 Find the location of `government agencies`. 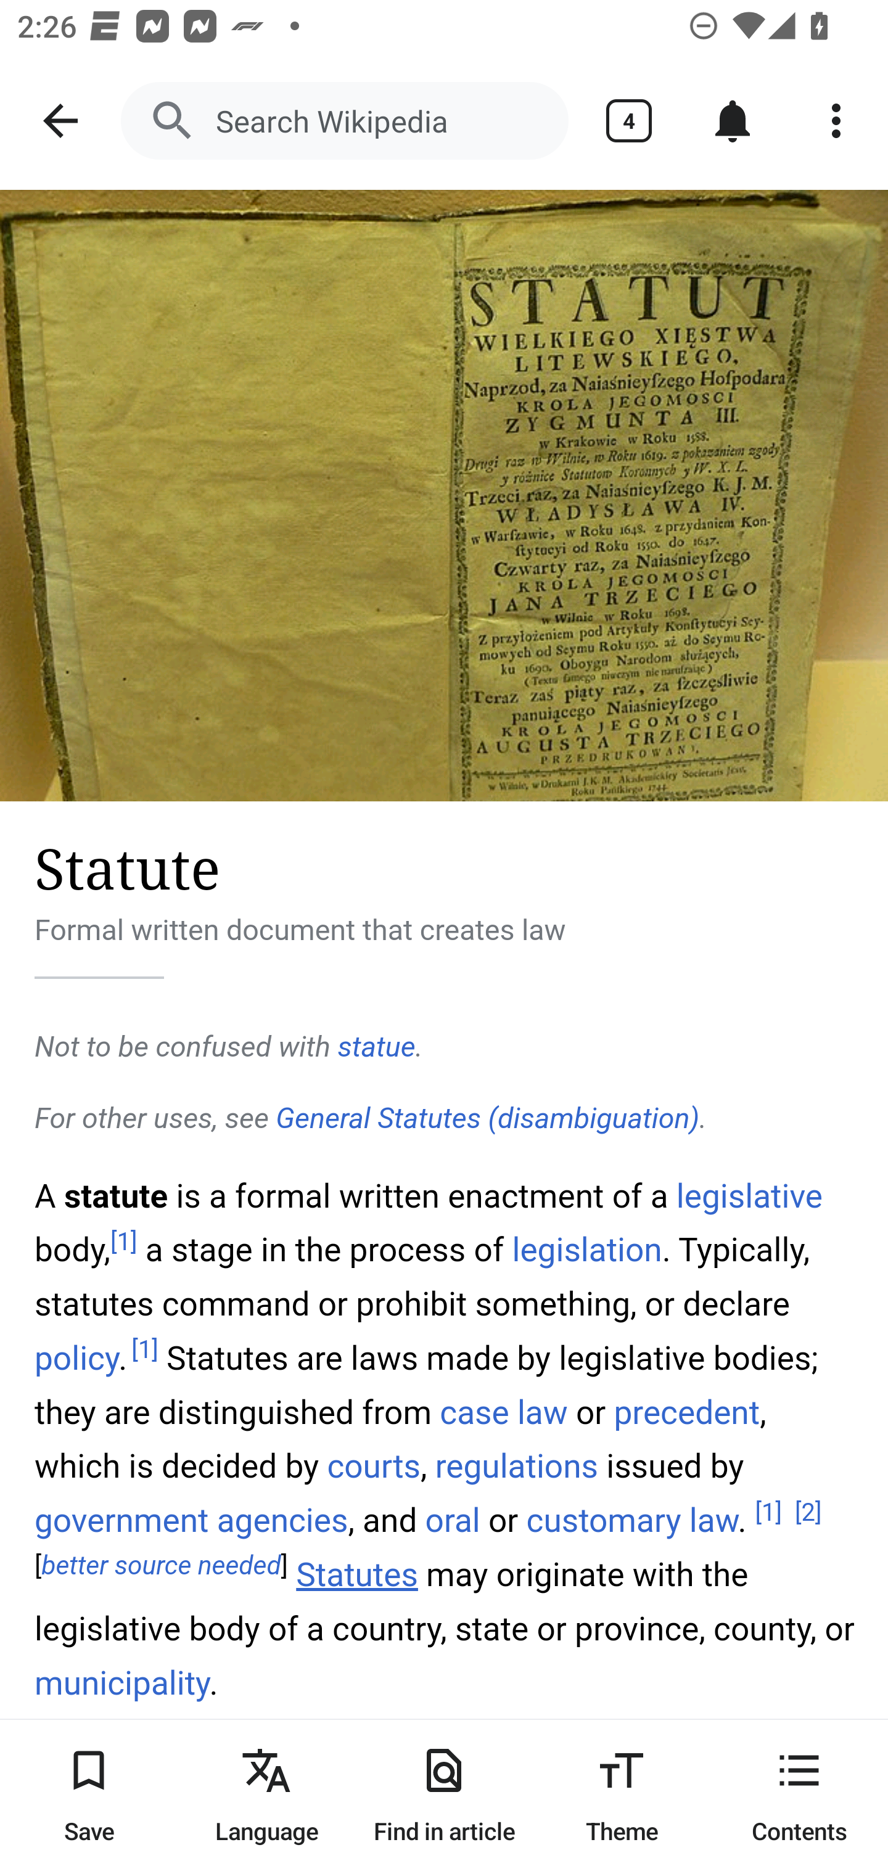

government agencies is located at coordinates (192, 1521).